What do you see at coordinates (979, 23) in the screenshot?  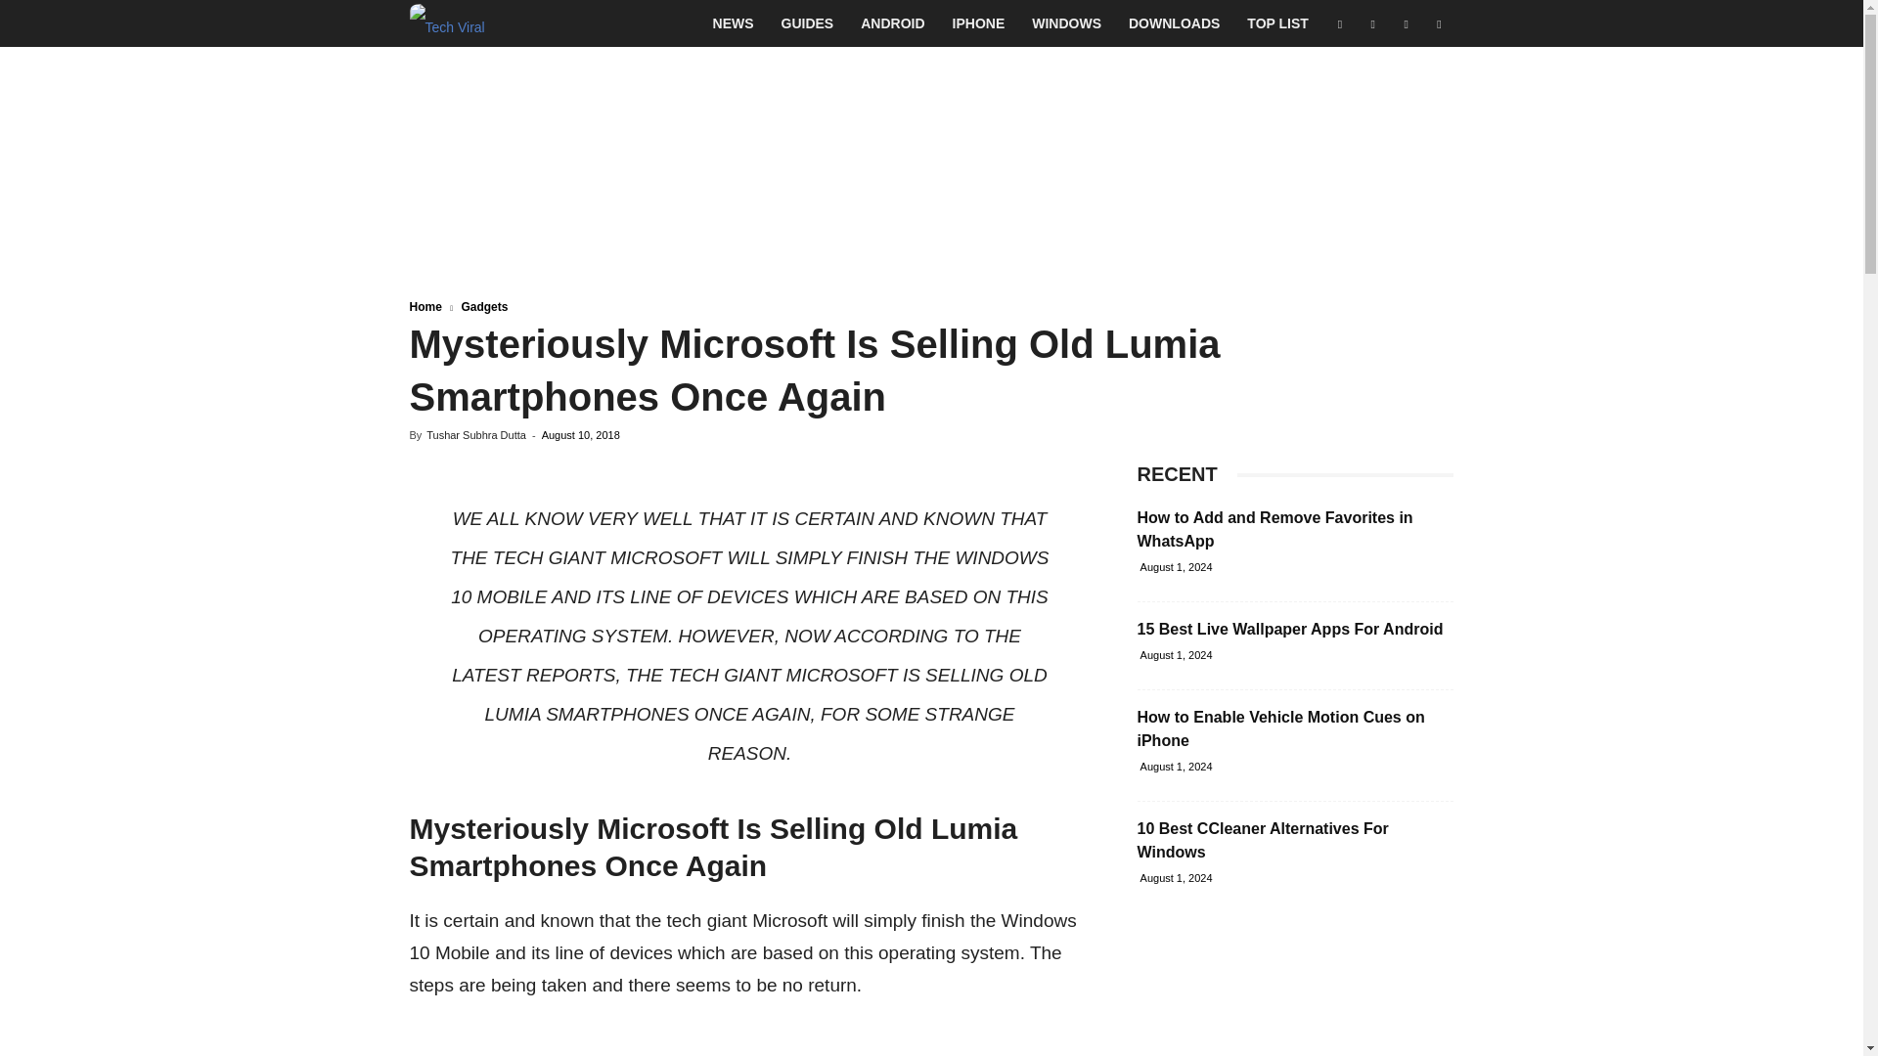 I see `IPHONE` at bounding box center [979, 23].